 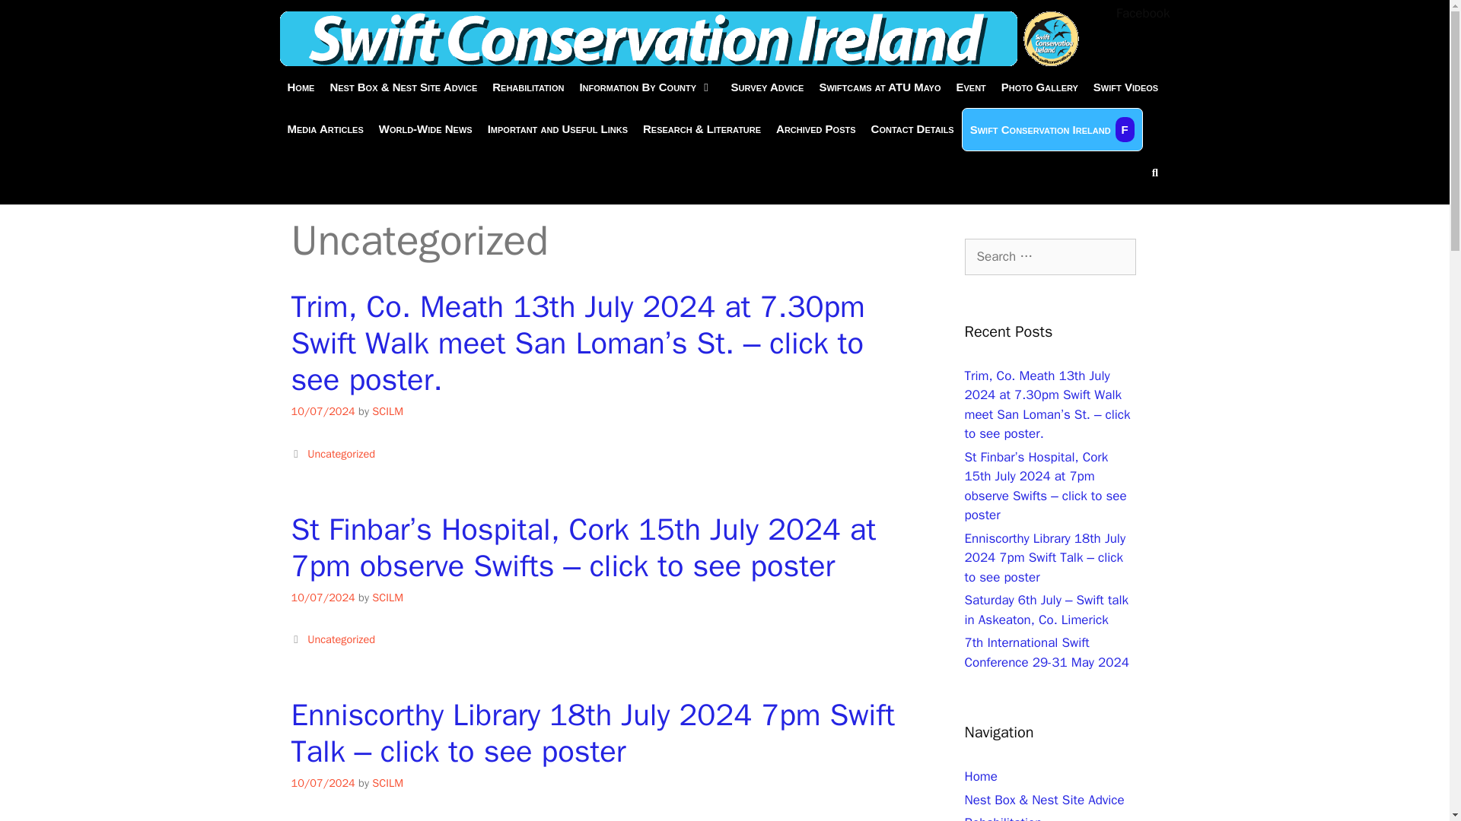 What do you see at coordinates (558, 128) in the screenshot?
I see `Important and Useful Links` at bounding box center [558, 128].